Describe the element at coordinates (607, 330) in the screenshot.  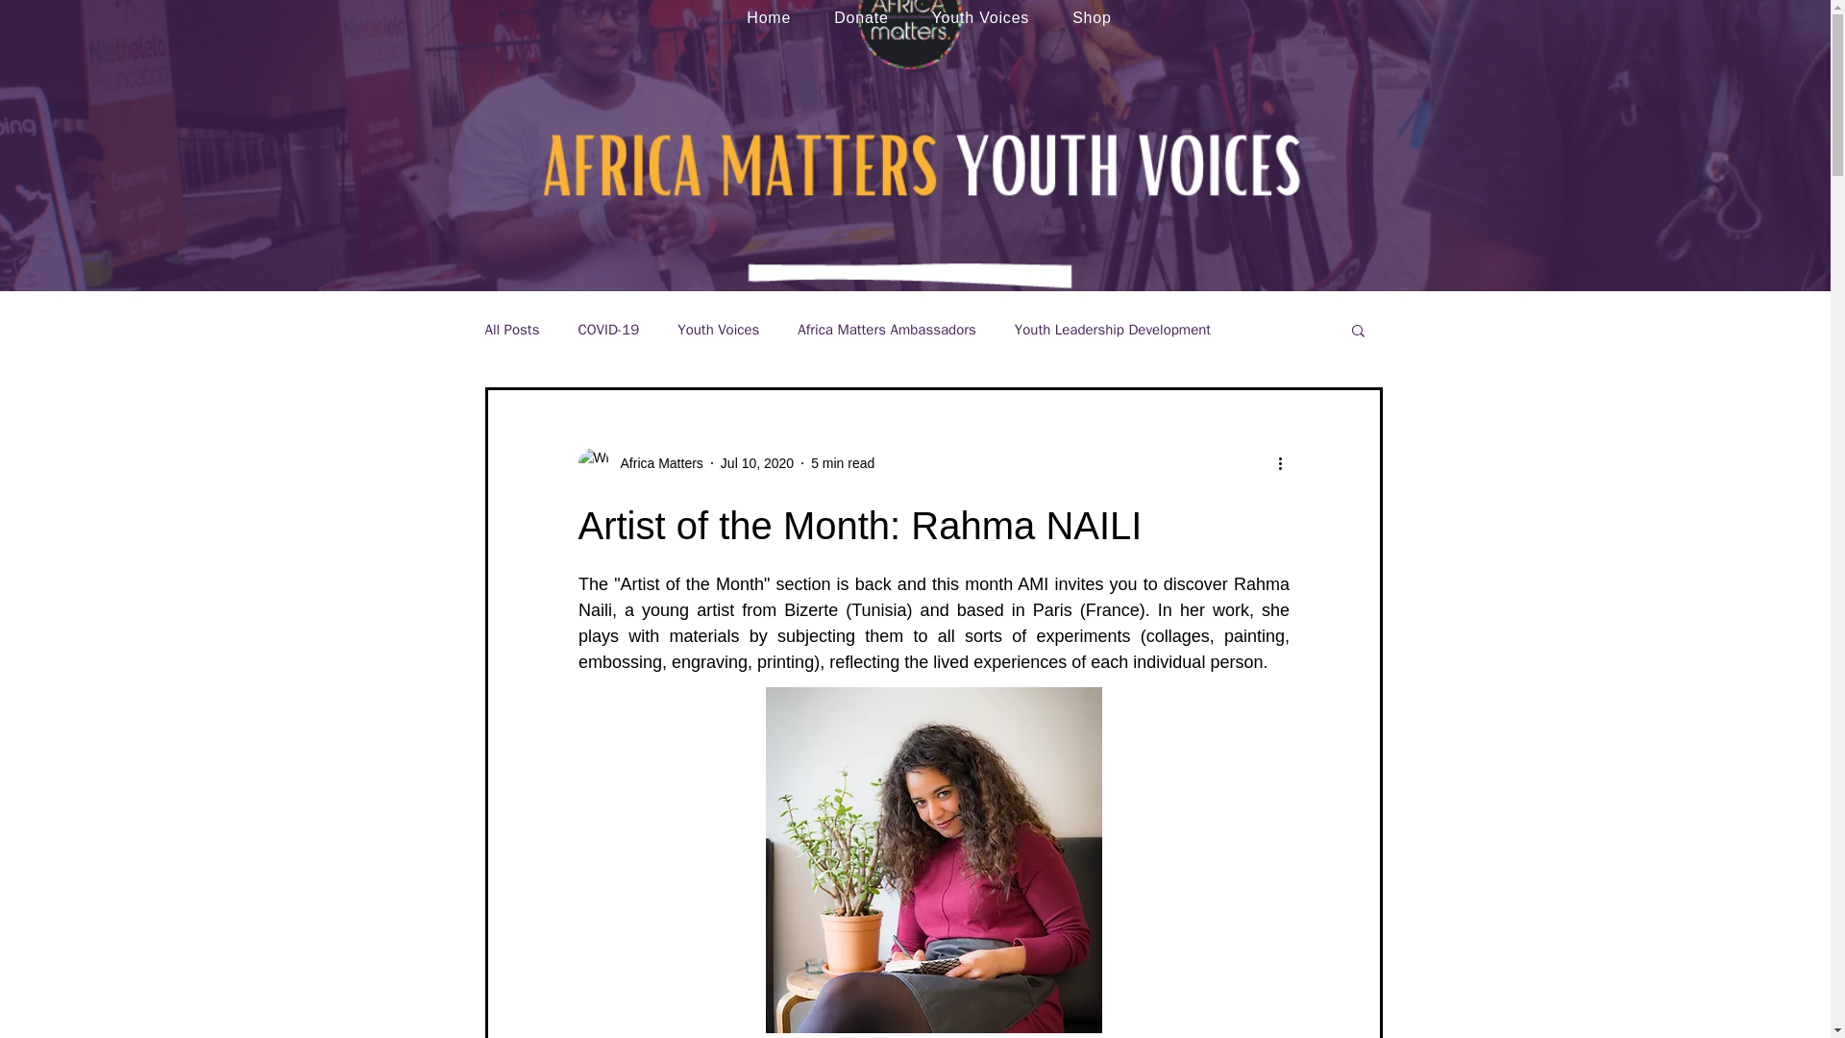
I see `COVID-19` at that location.